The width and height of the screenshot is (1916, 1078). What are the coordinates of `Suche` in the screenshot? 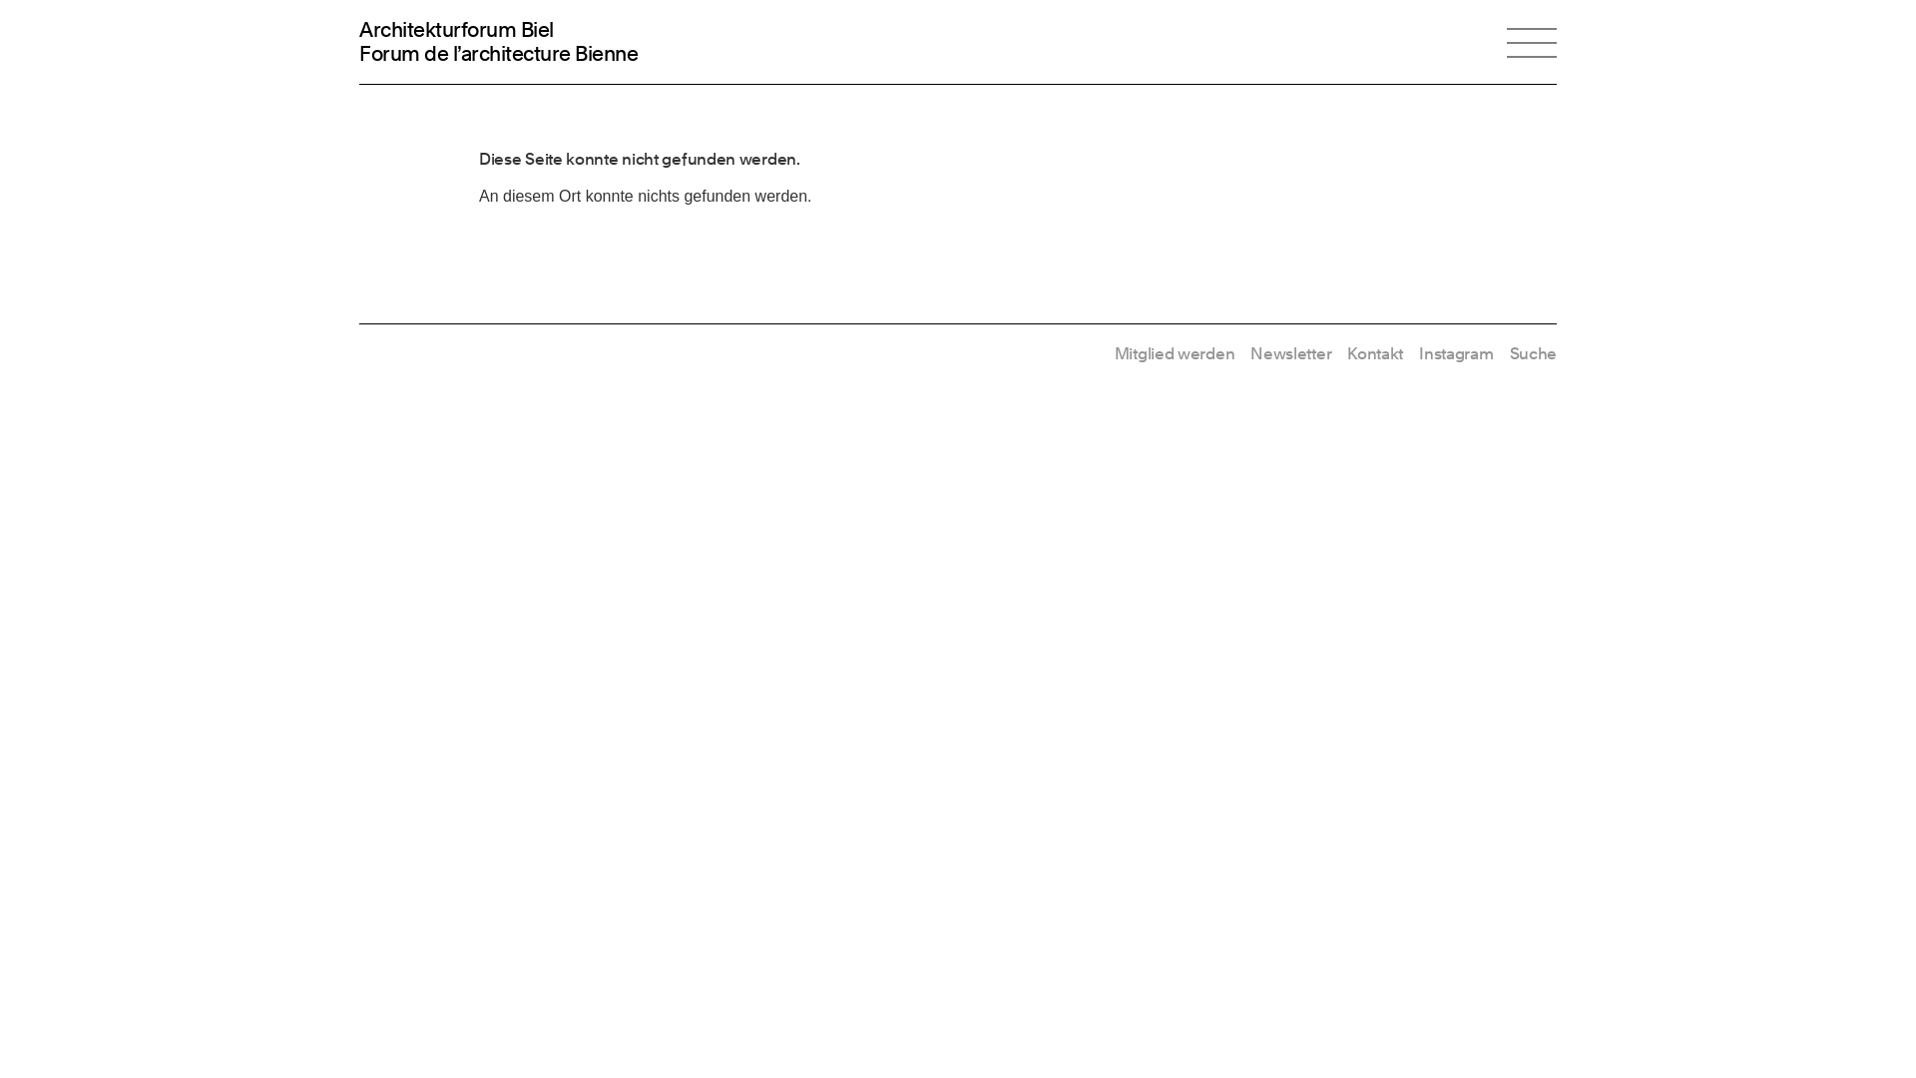 It's located at (1533, 353).